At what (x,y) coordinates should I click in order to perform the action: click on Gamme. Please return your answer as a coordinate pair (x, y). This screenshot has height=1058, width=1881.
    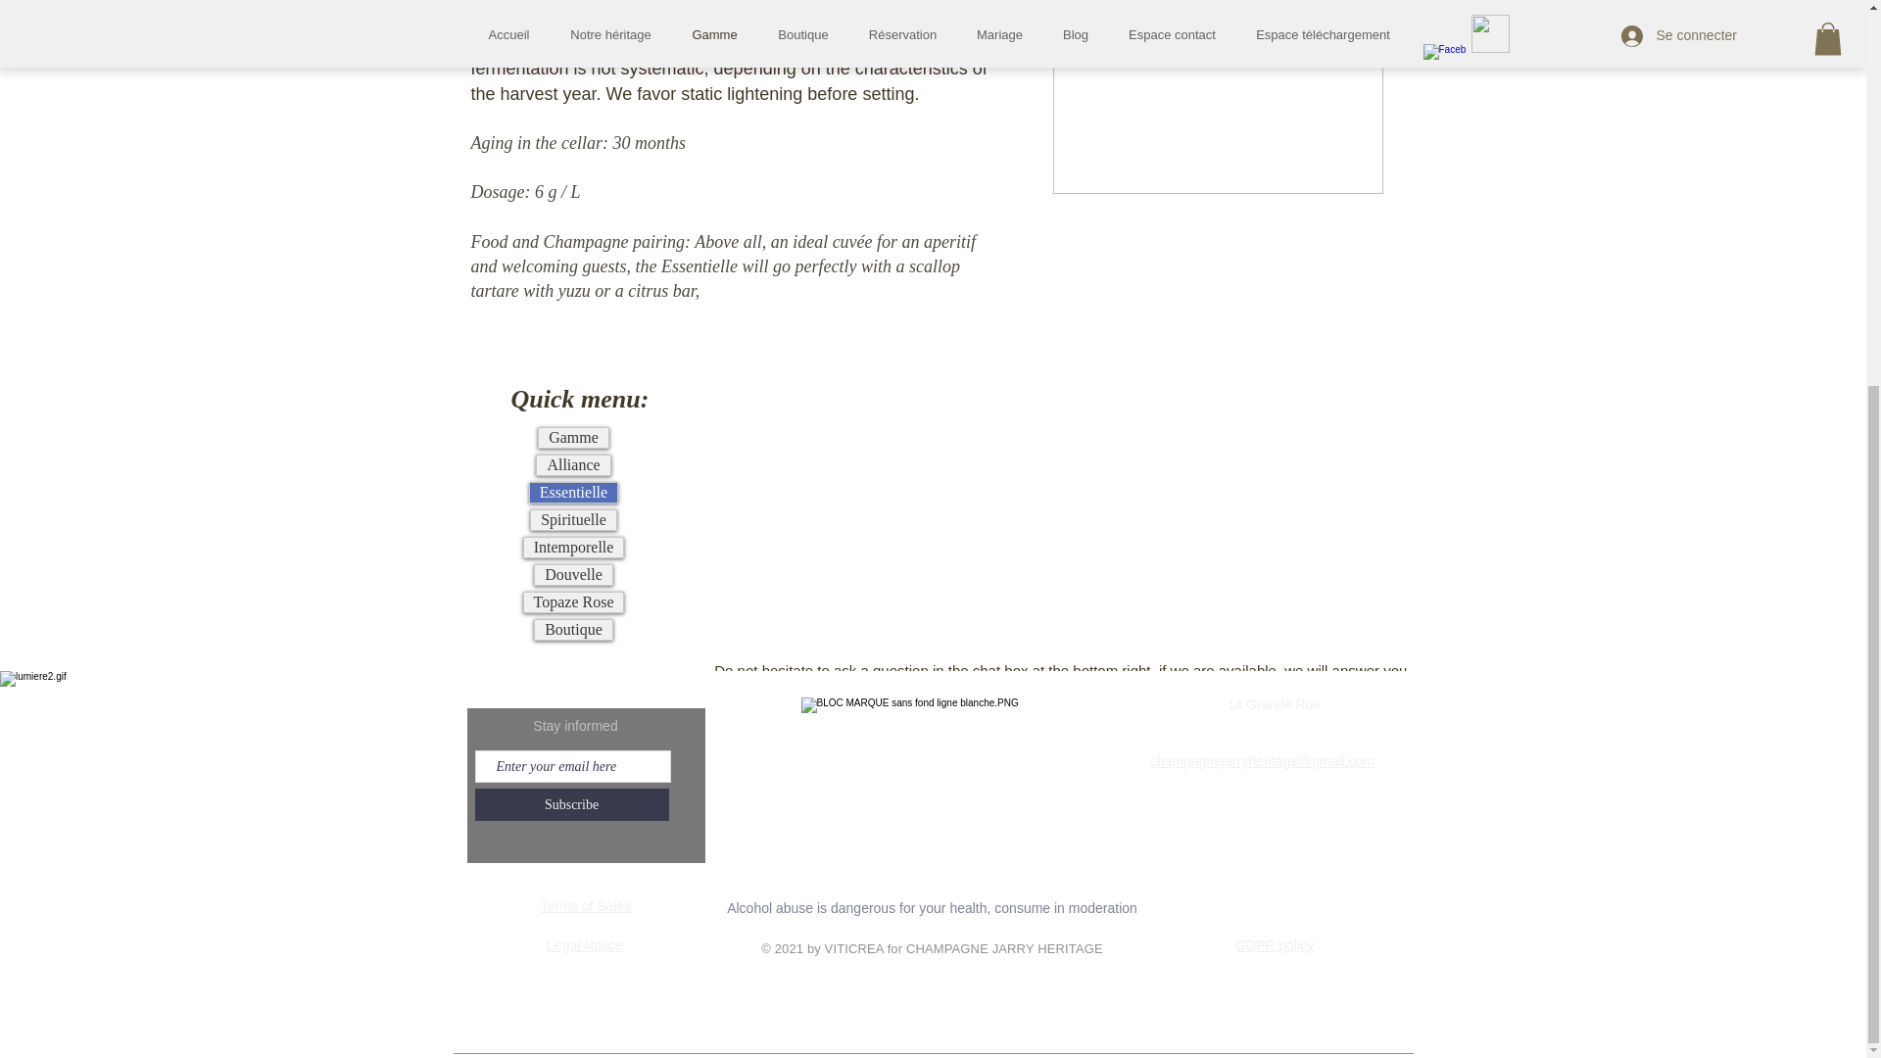
    Looking at the image, I should click on (572, 437).